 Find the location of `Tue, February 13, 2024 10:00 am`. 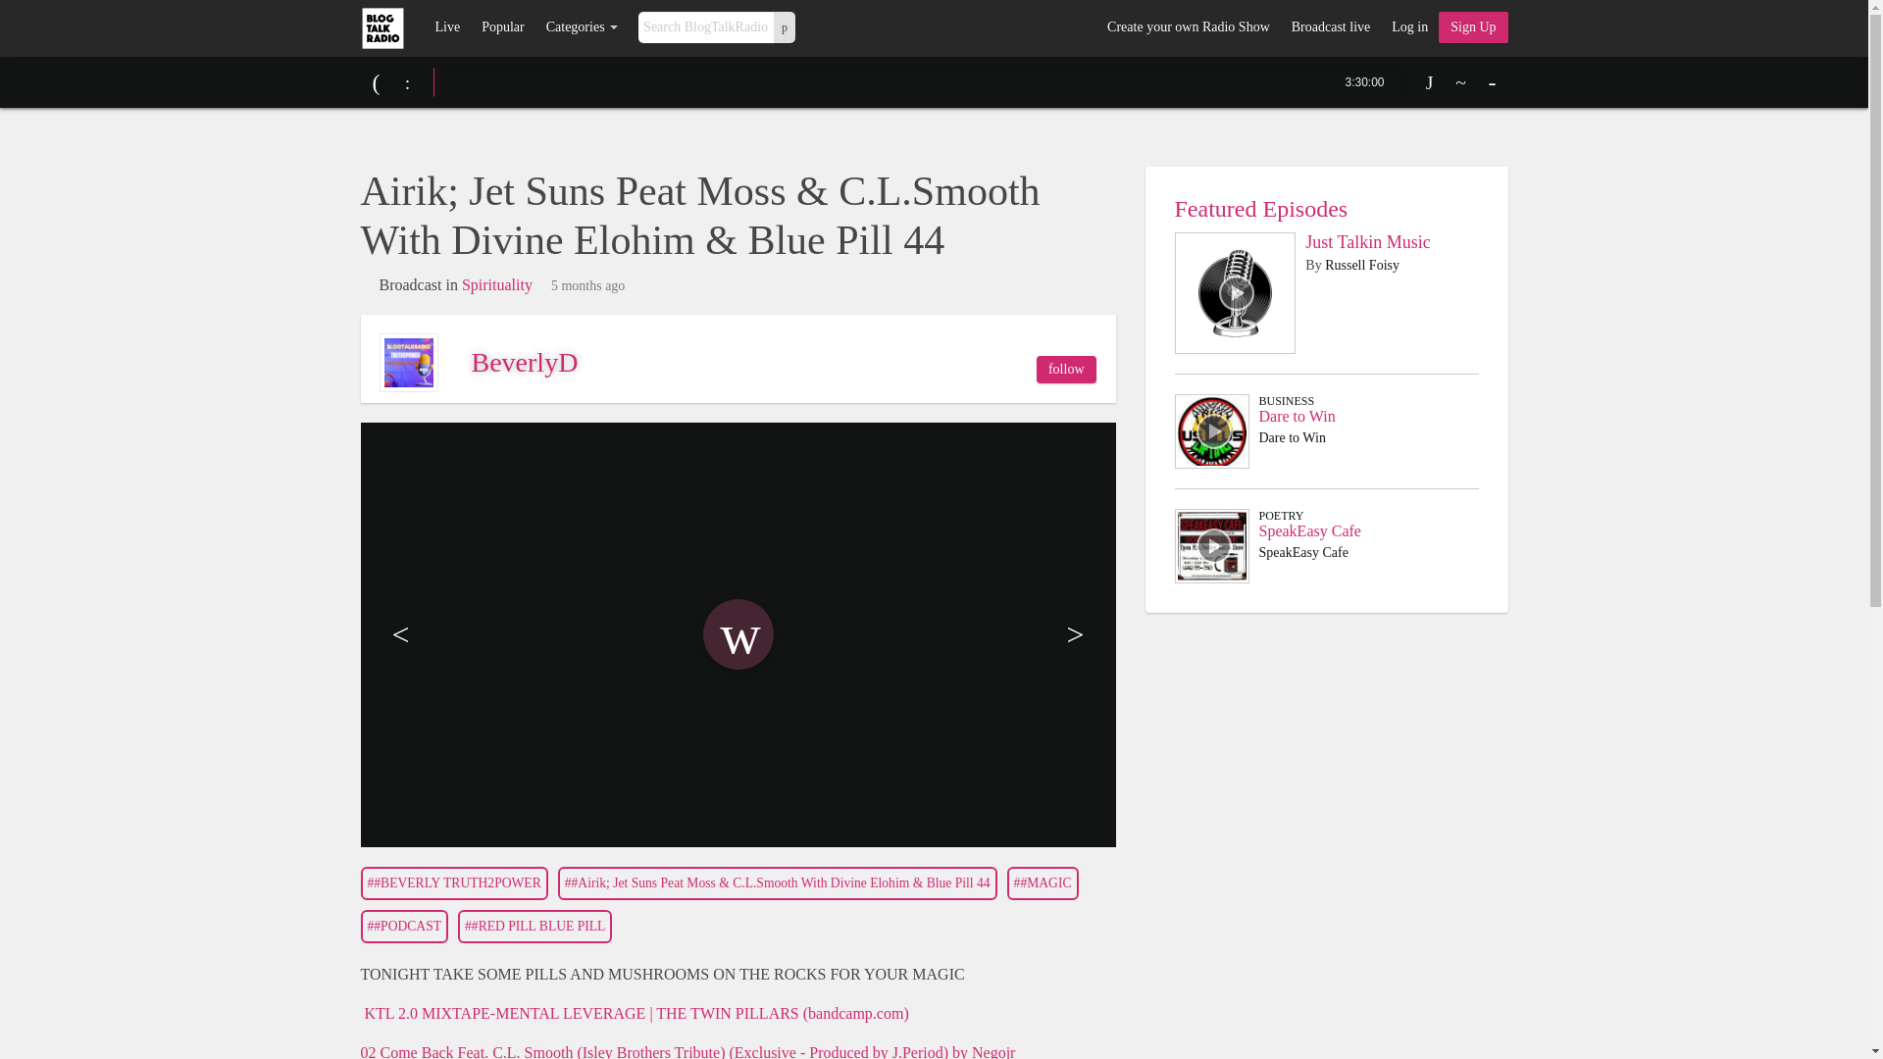

Tue, February 13, 2024 10:00 am is located at coordinates (588, 286).